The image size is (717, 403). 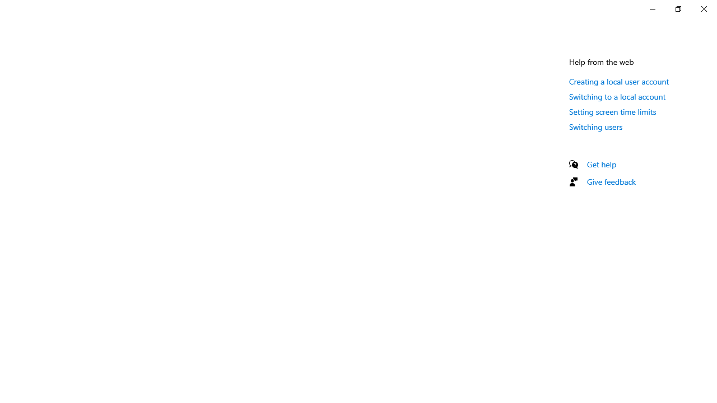 What do you see at coordinates (620, 81) in the screenshot?
I see `Creating a local user account` at bounding box center [620, 81].